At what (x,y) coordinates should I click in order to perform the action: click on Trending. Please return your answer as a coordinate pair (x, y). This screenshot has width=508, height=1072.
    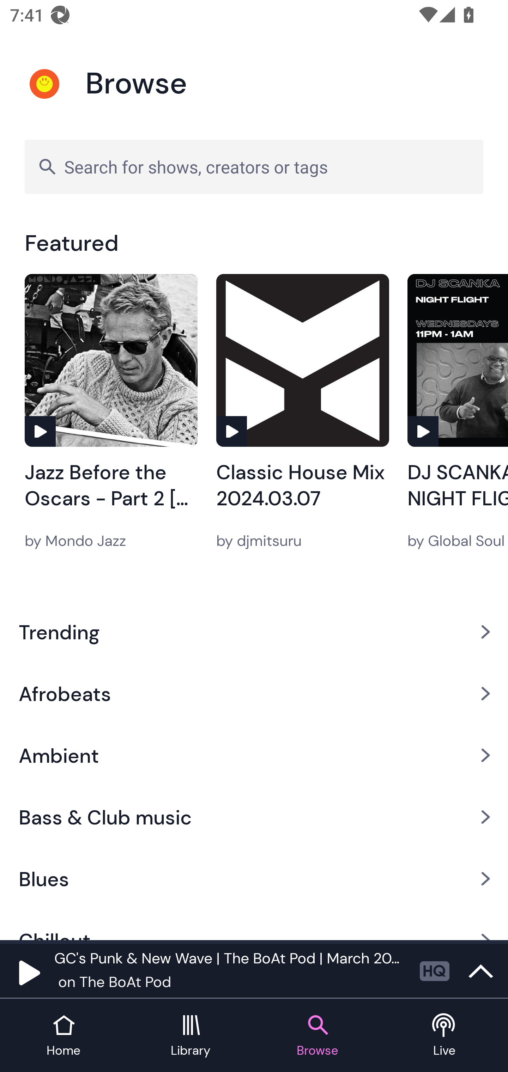
    Looking at the image, I should click on (254, 632).